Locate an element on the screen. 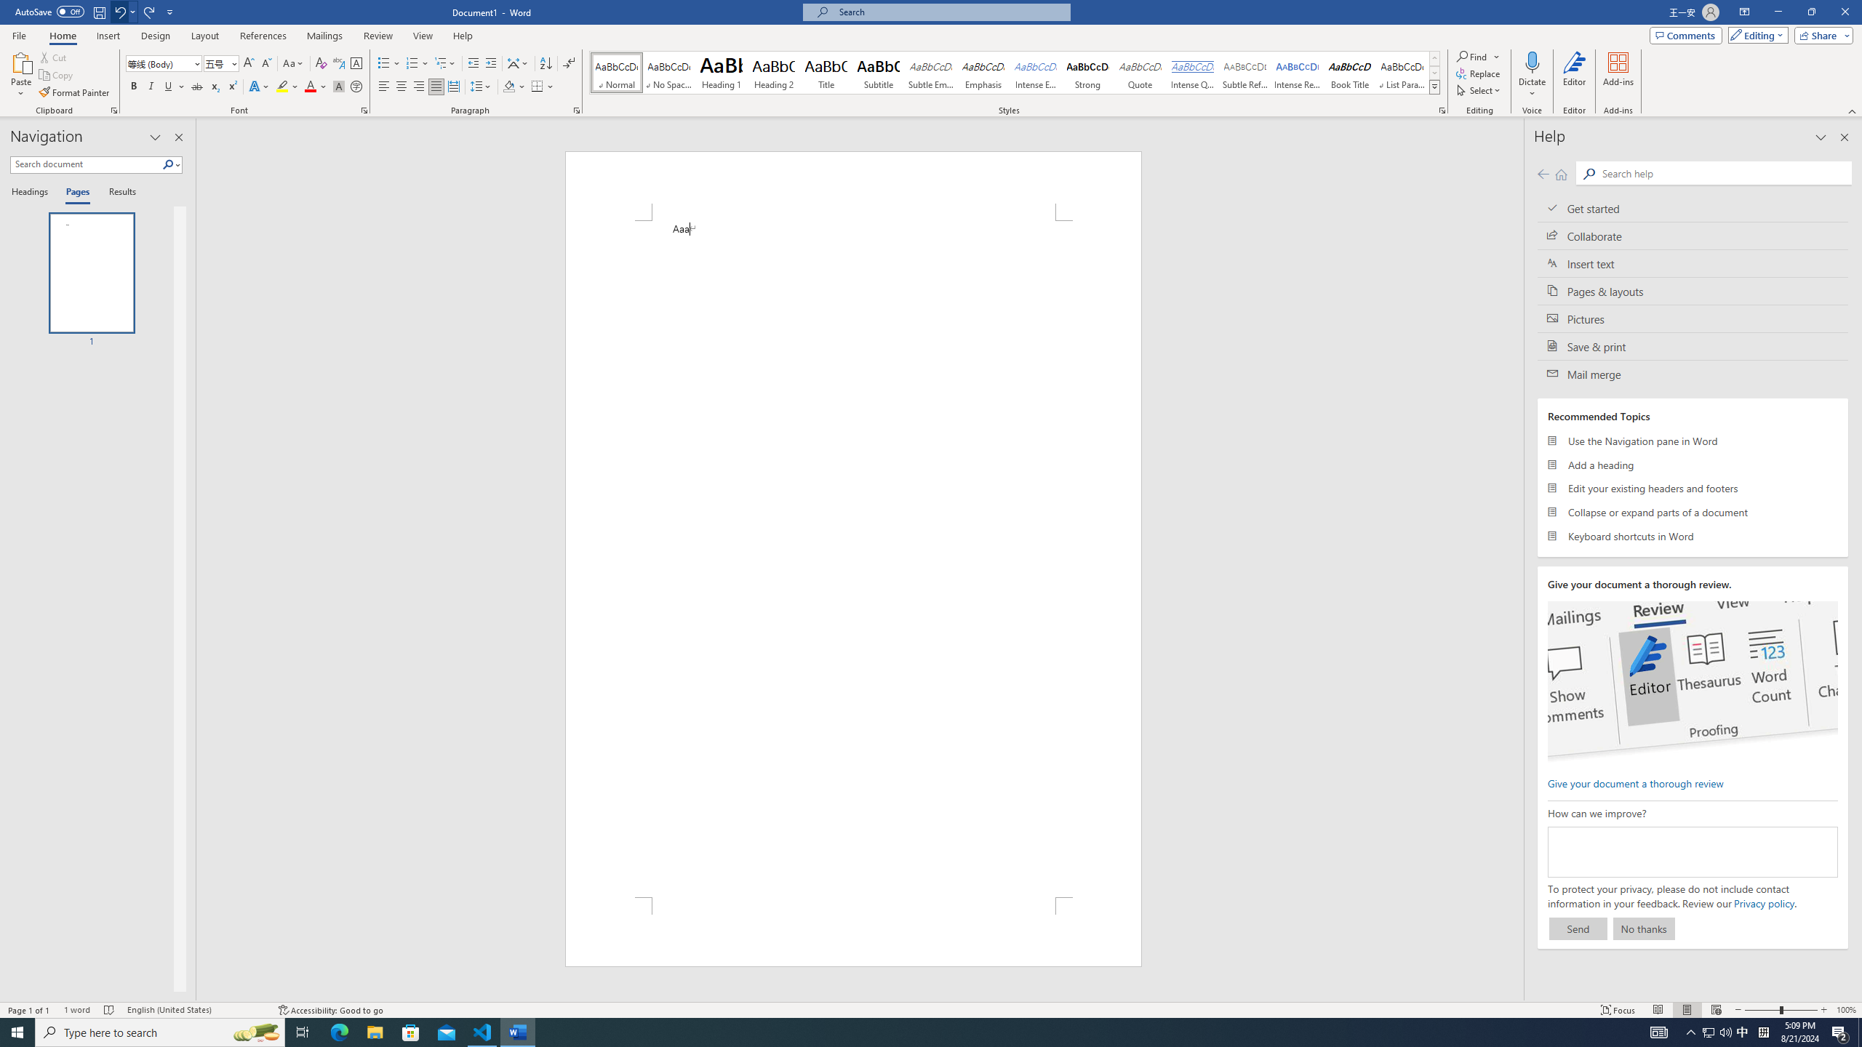  Shrink Font is located at coordinates (266, 64).